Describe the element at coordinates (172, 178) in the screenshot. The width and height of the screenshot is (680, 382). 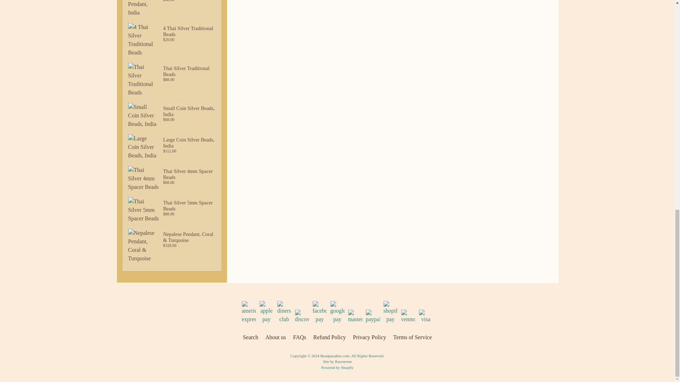
I see `Thai Silver 4mm Spacer Beads` at that location.